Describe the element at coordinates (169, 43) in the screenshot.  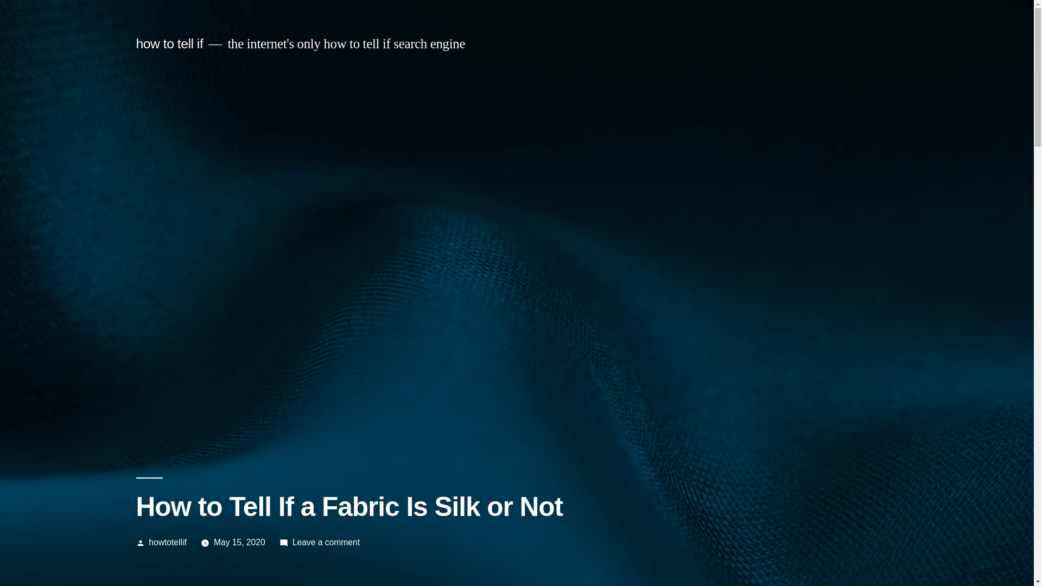
I see `May 15, 2020` at that location.